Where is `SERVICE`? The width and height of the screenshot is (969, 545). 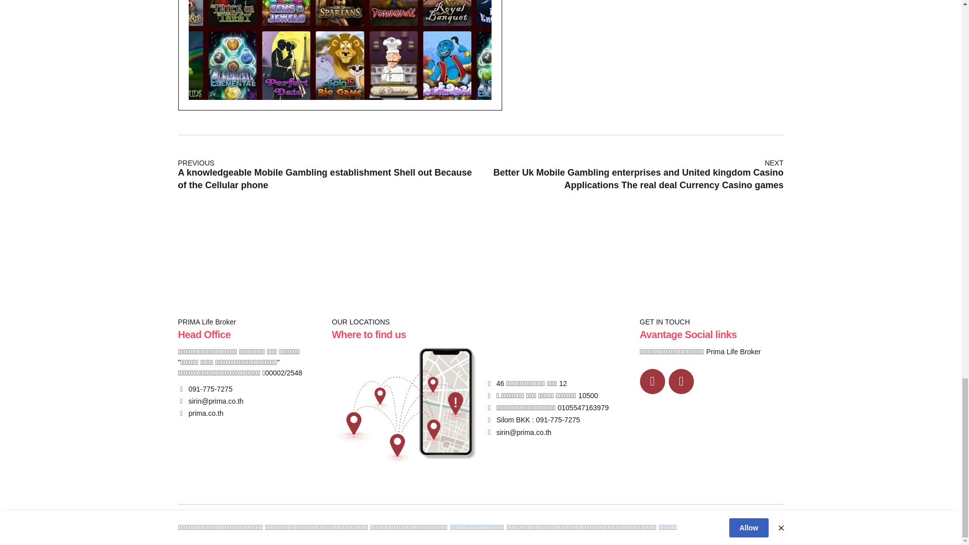
SERVICE is located at coordinates (667, 525).